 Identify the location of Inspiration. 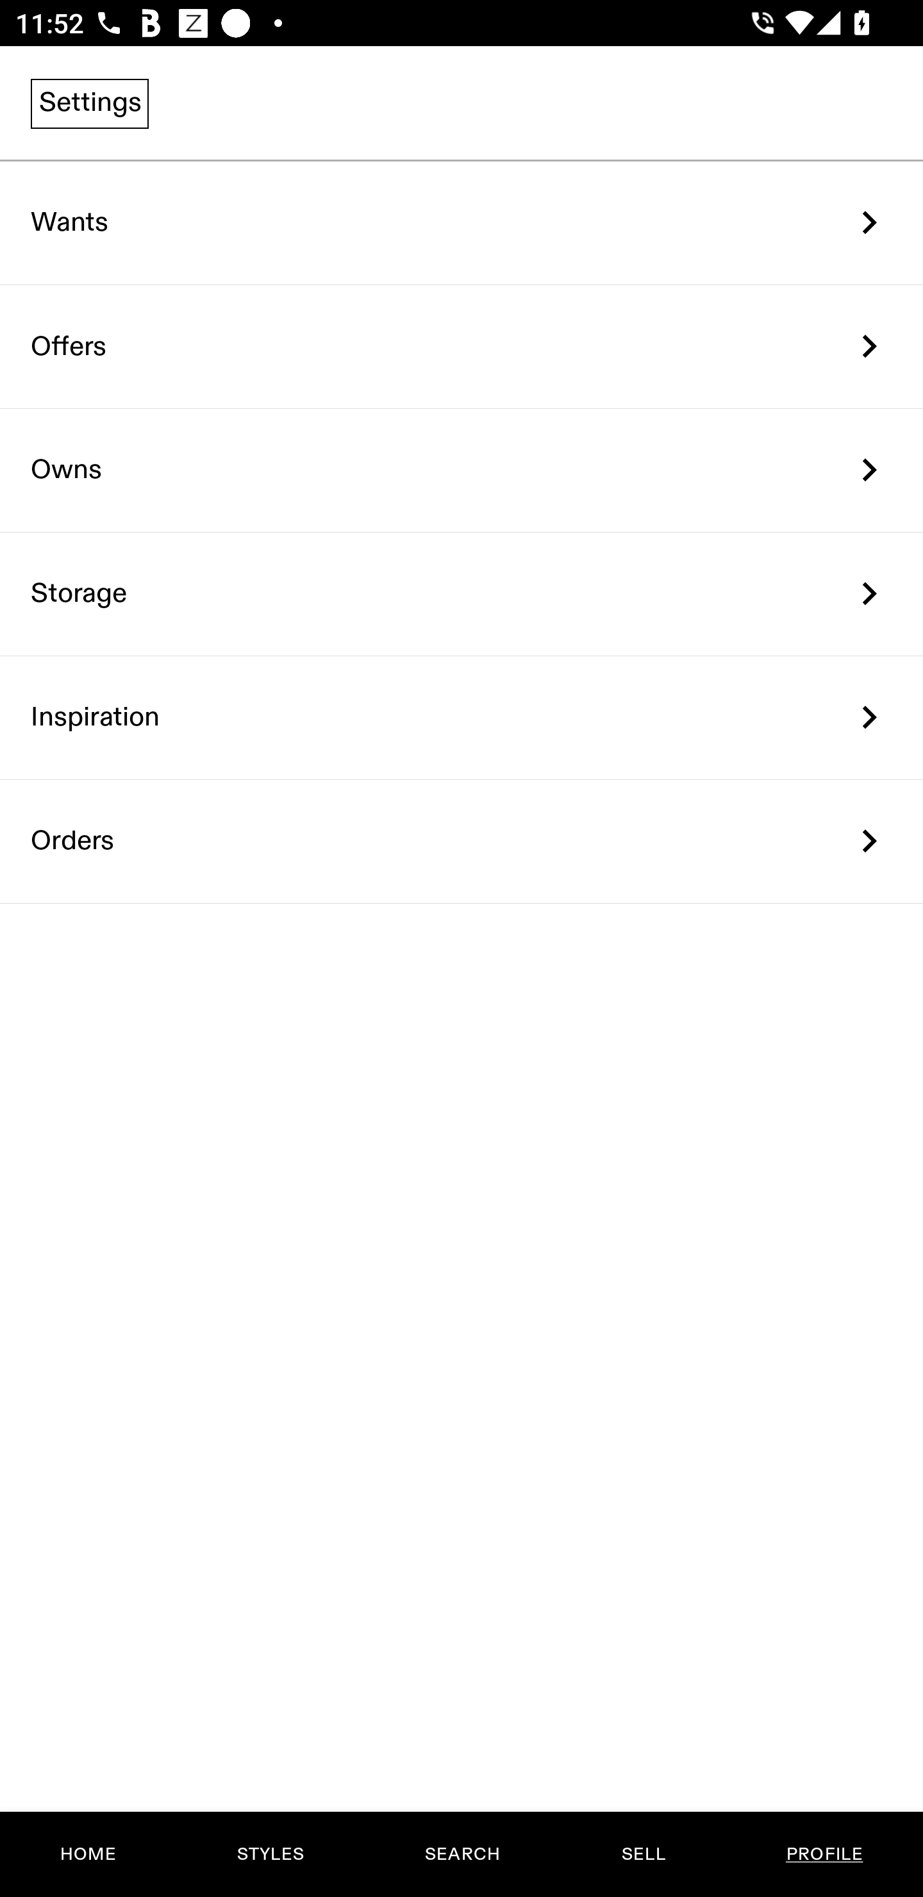
(462, 718).